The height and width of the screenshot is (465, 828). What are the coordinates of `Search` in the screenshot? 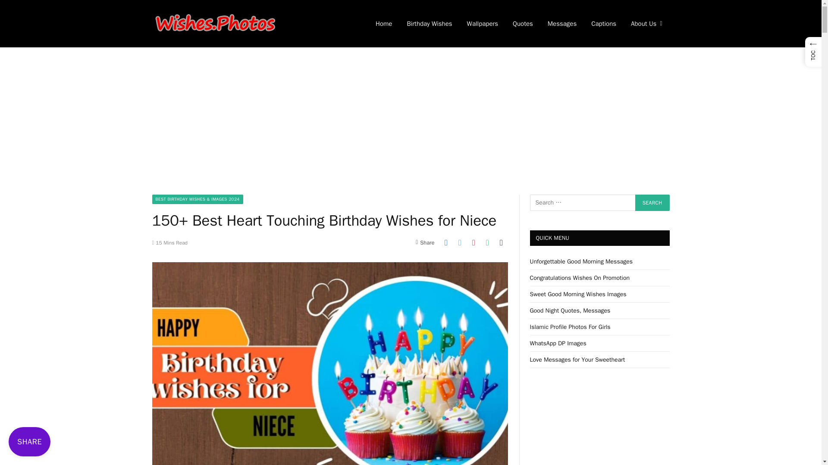 It's located at (652, 203).